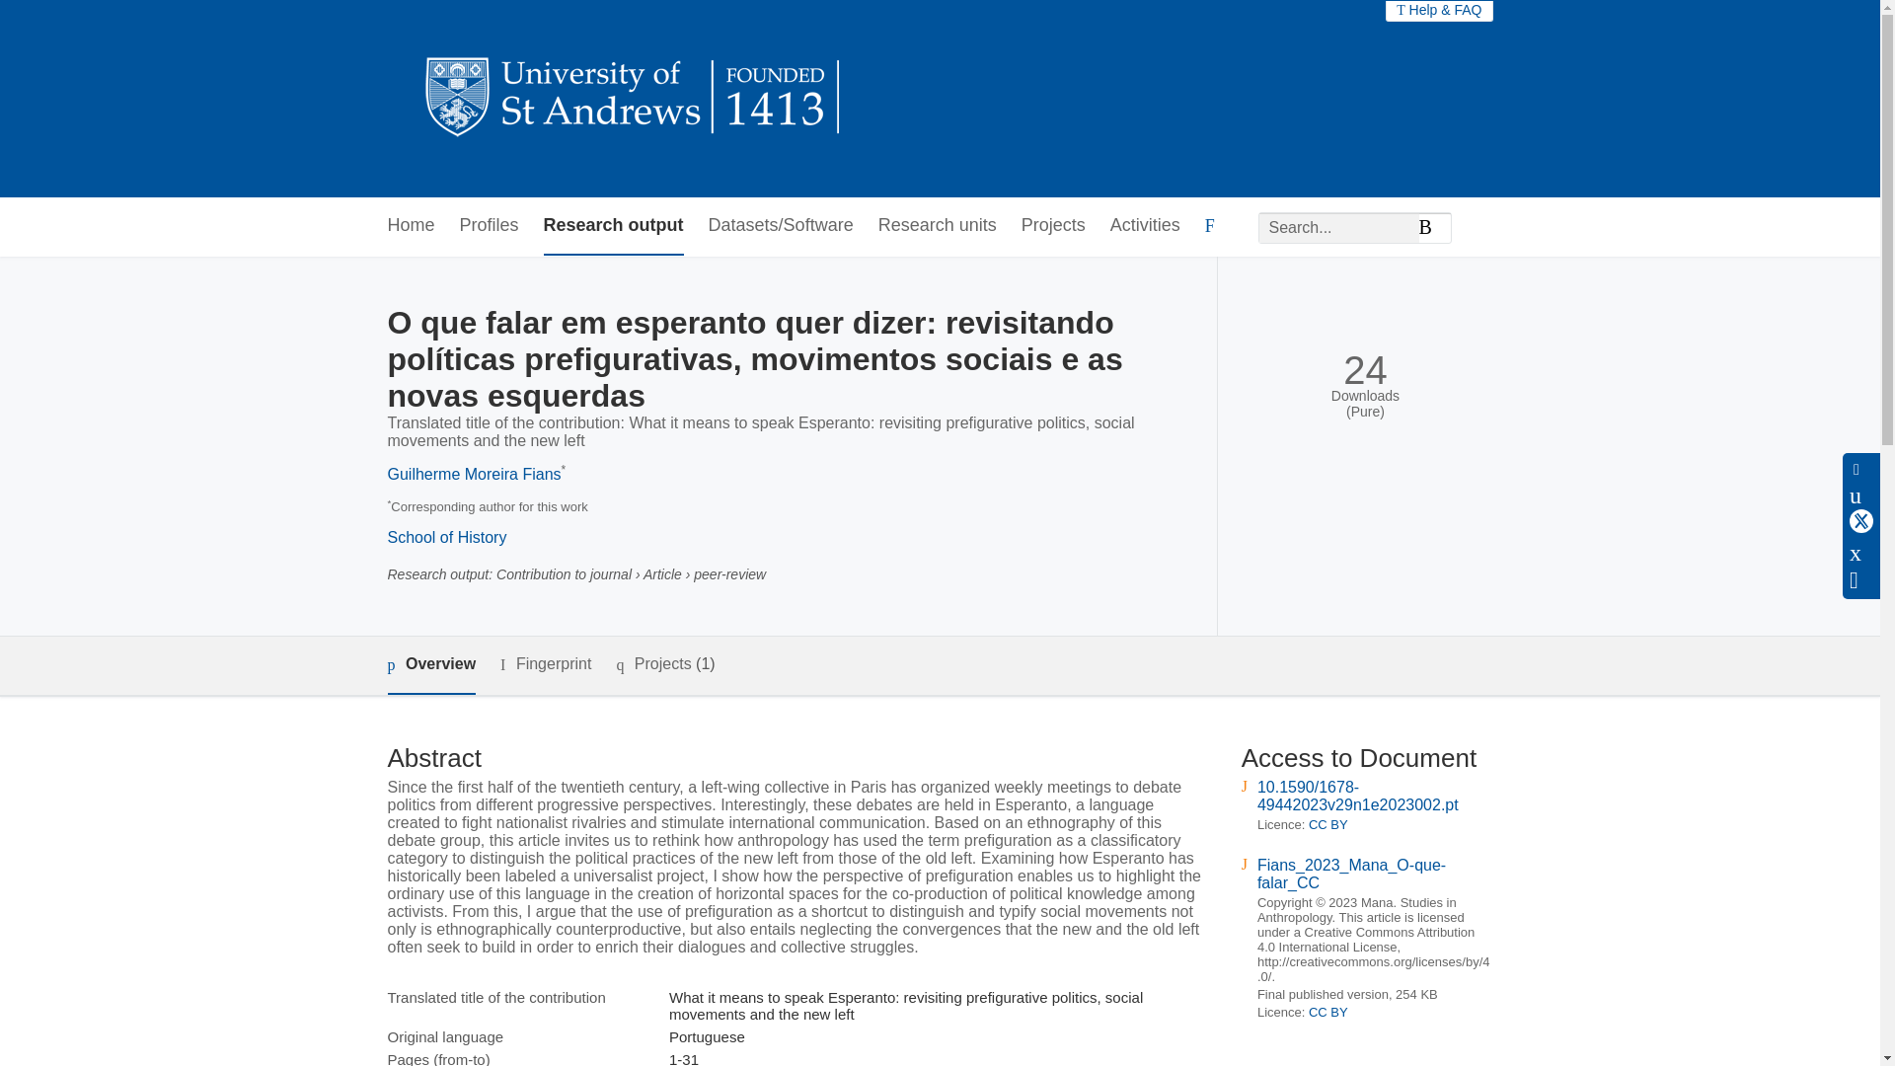  What do you see at coordinates (1328, 825) in the screenshot?
I see `CC BY` at bounding box center [1328, 825].